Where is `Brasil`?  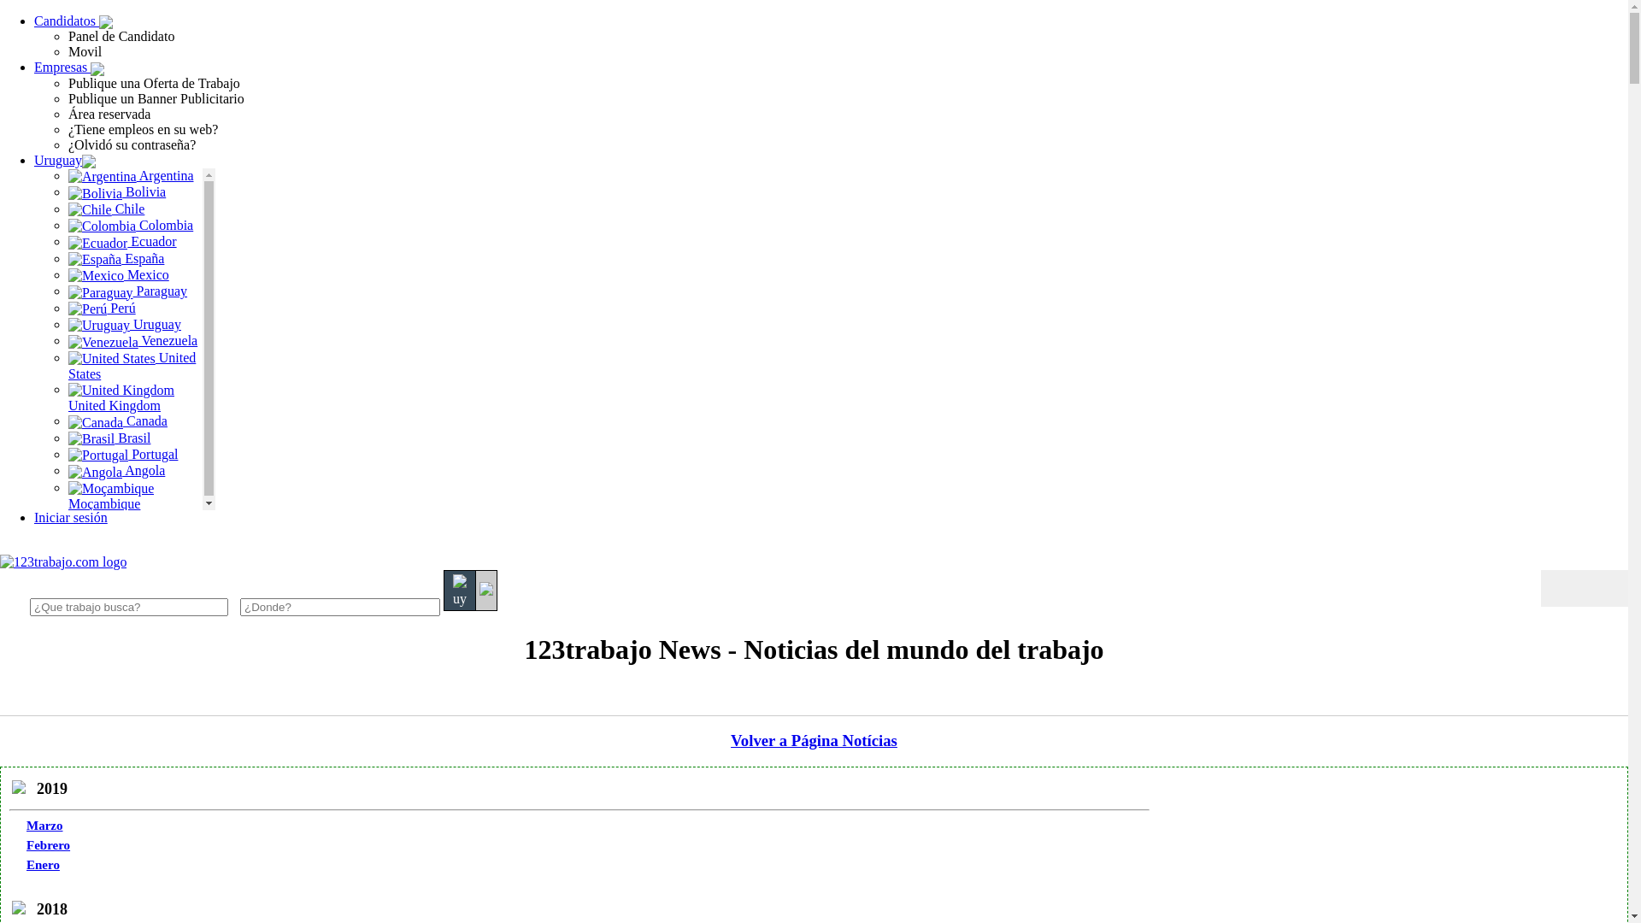
Brasil is located at coordinates (109, 438).